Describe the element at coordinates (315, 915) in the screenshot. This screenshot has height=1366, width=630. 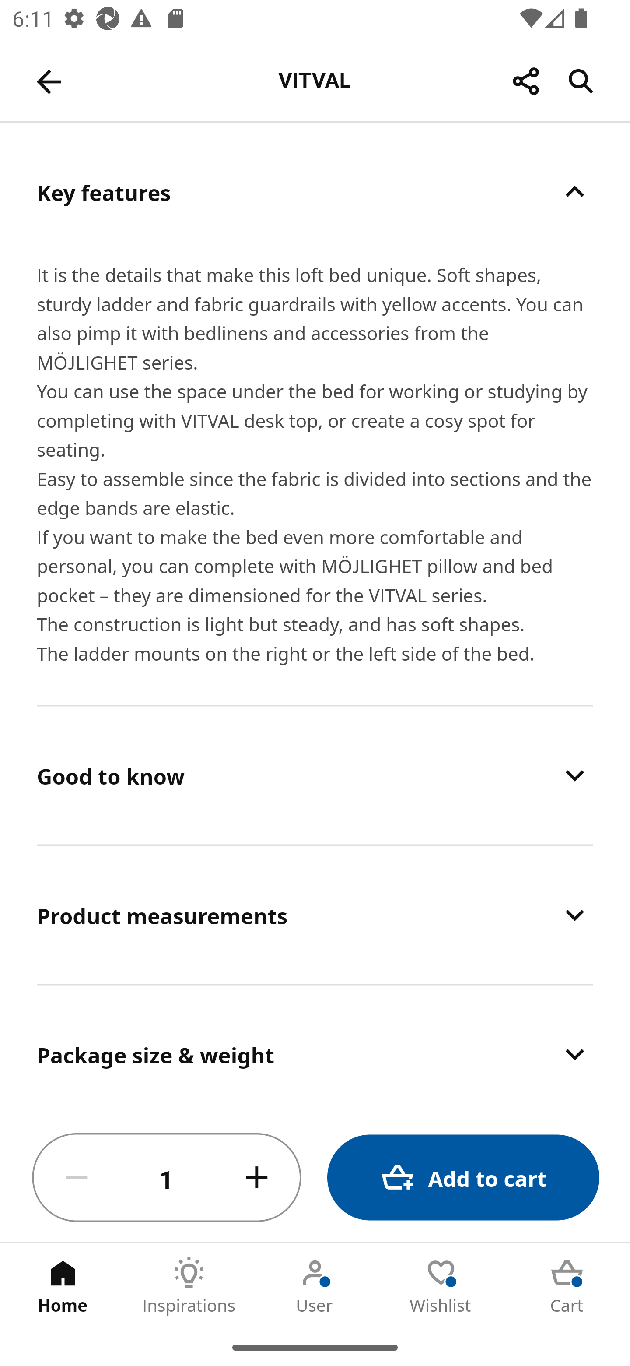
I see `Product measurements` at that location.